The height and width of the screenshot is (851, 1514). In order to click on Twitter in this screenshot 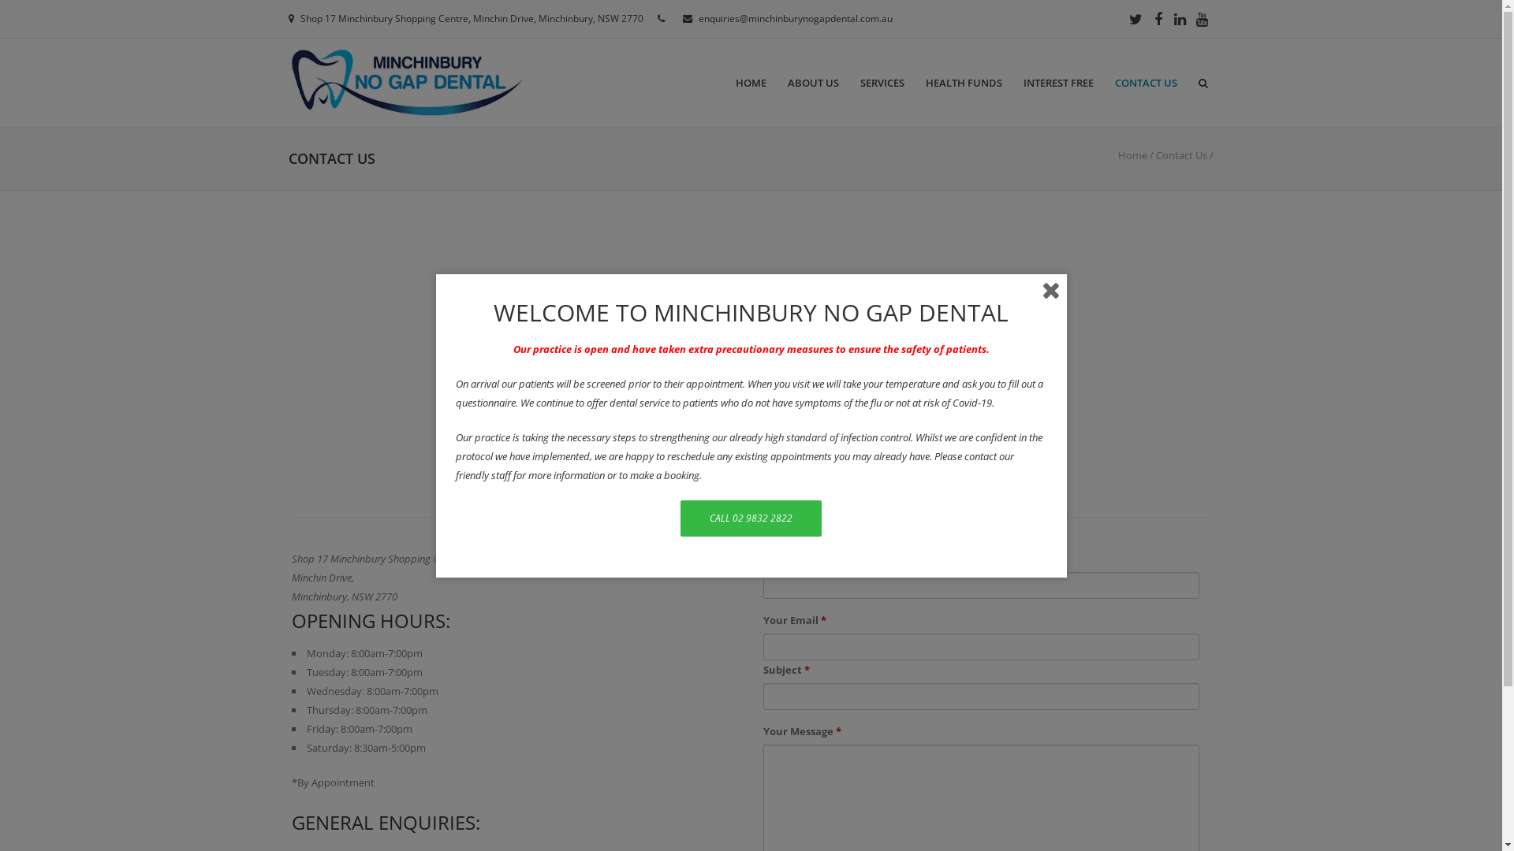, I will do `click(1136, 19)`.